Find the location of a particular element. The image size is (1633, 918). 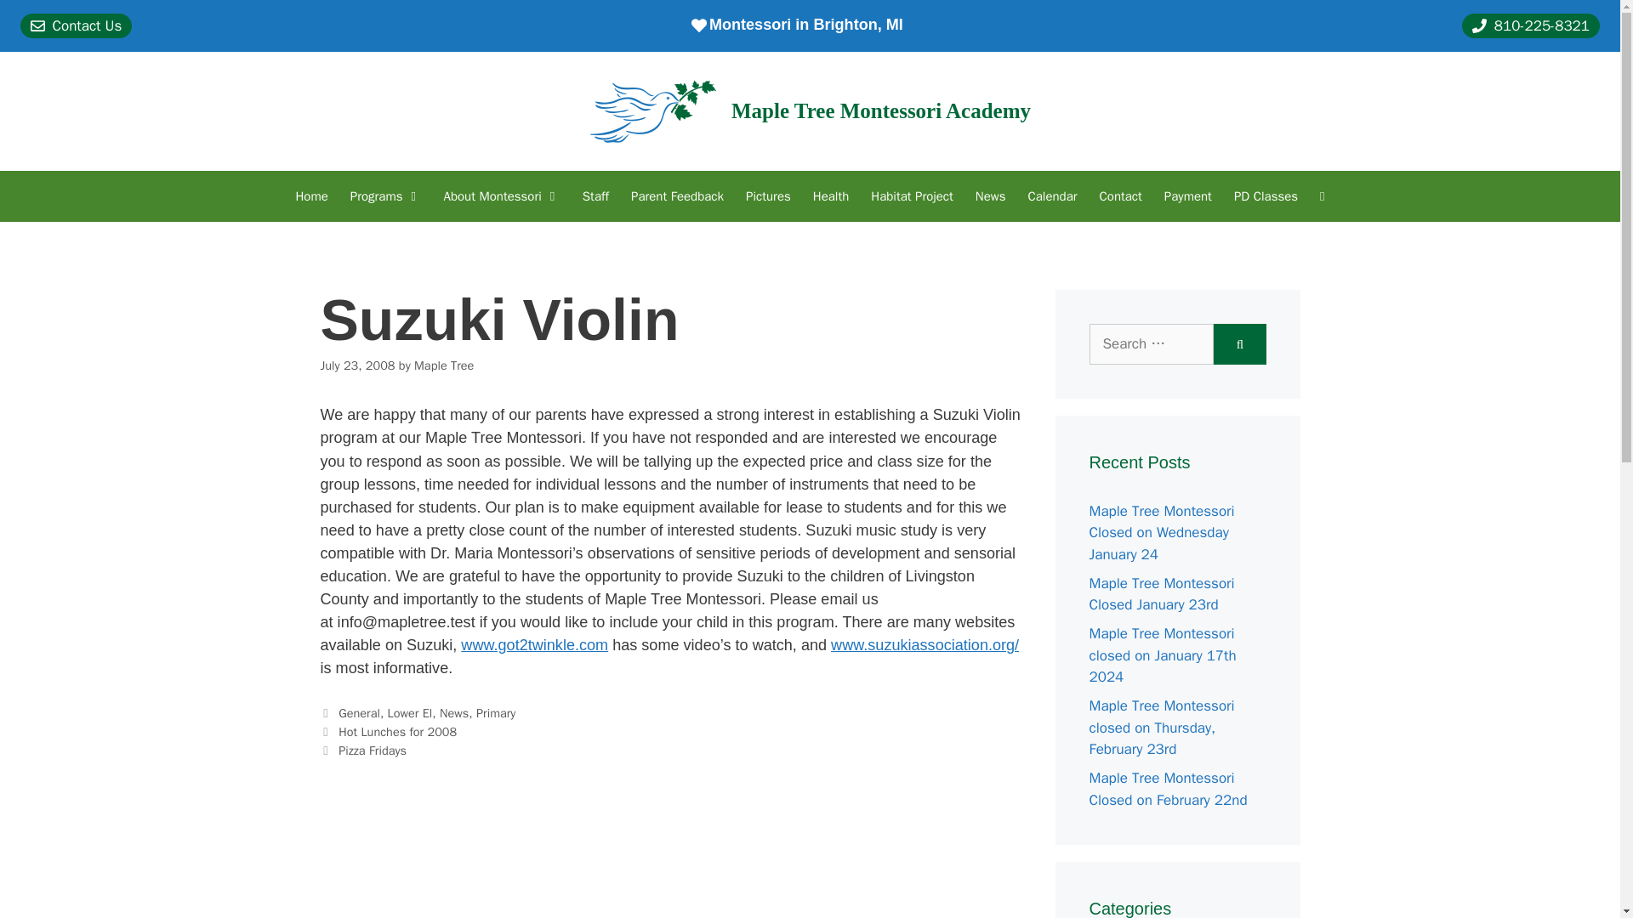

Search for: is located at coordinates (1151, 343).